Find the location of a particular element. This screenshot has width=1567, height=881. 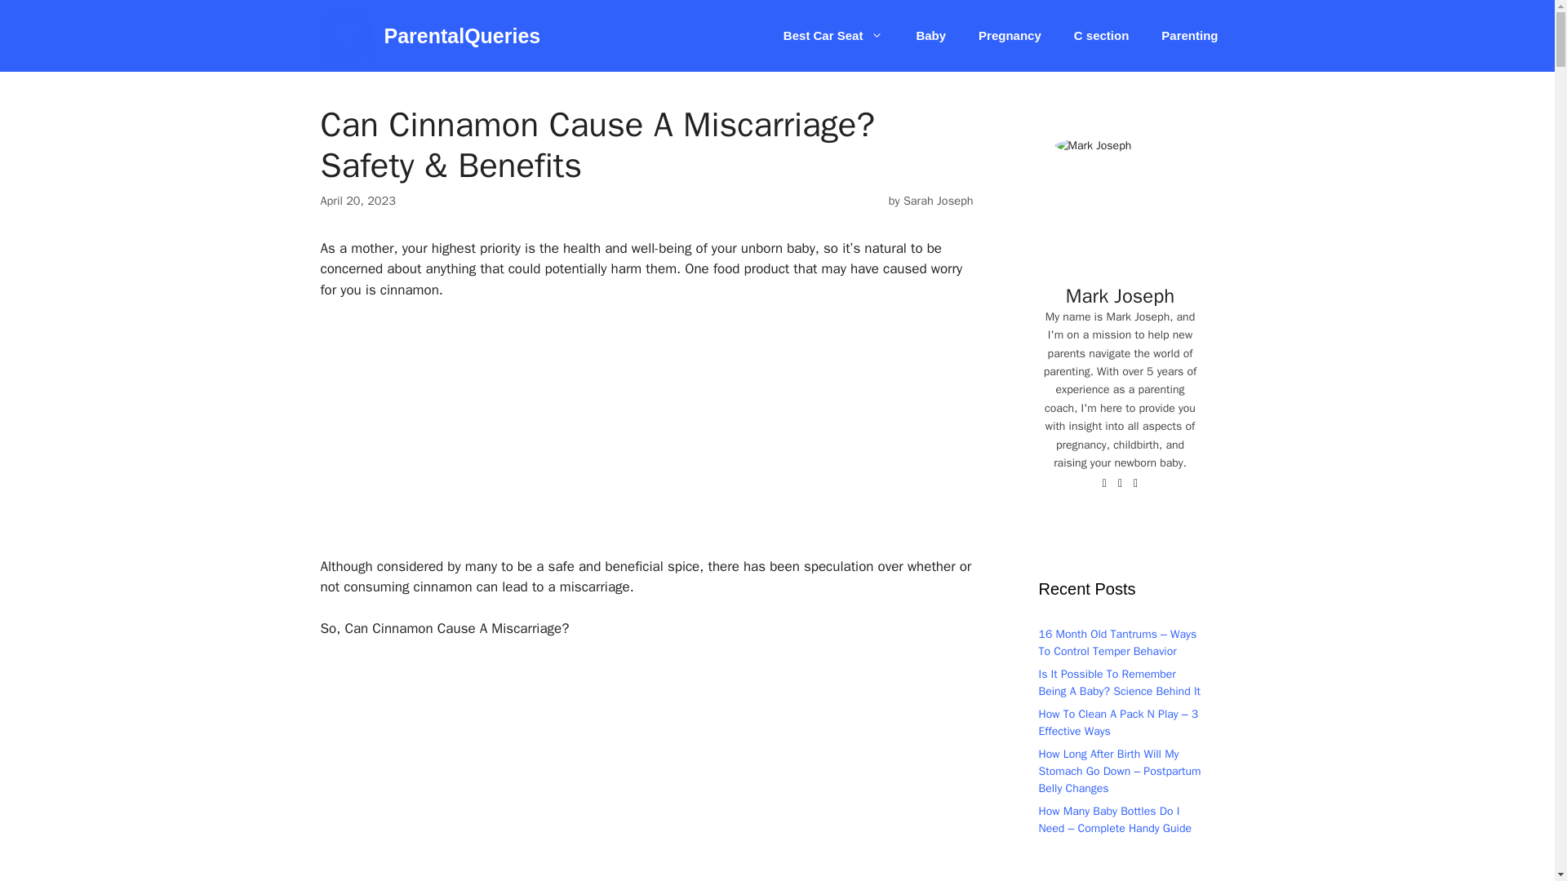

Sarah Joseph is located at coordinates (939, 200).